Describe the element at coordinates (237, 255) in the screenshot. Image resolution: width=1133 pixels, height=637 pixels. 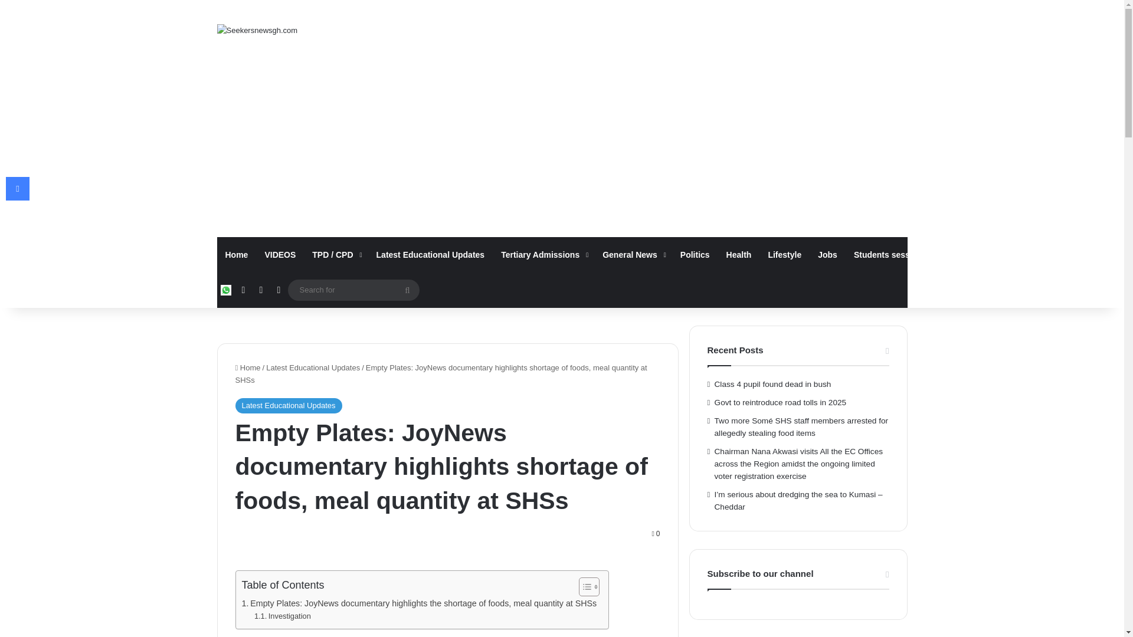
I see `Home` at that location.